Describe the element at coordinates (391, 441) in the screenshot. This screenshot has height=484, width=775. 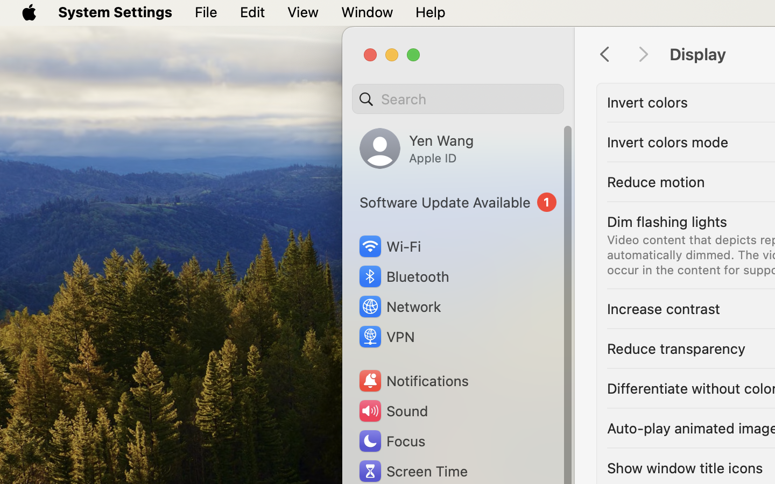
I see `Focus` at that location.